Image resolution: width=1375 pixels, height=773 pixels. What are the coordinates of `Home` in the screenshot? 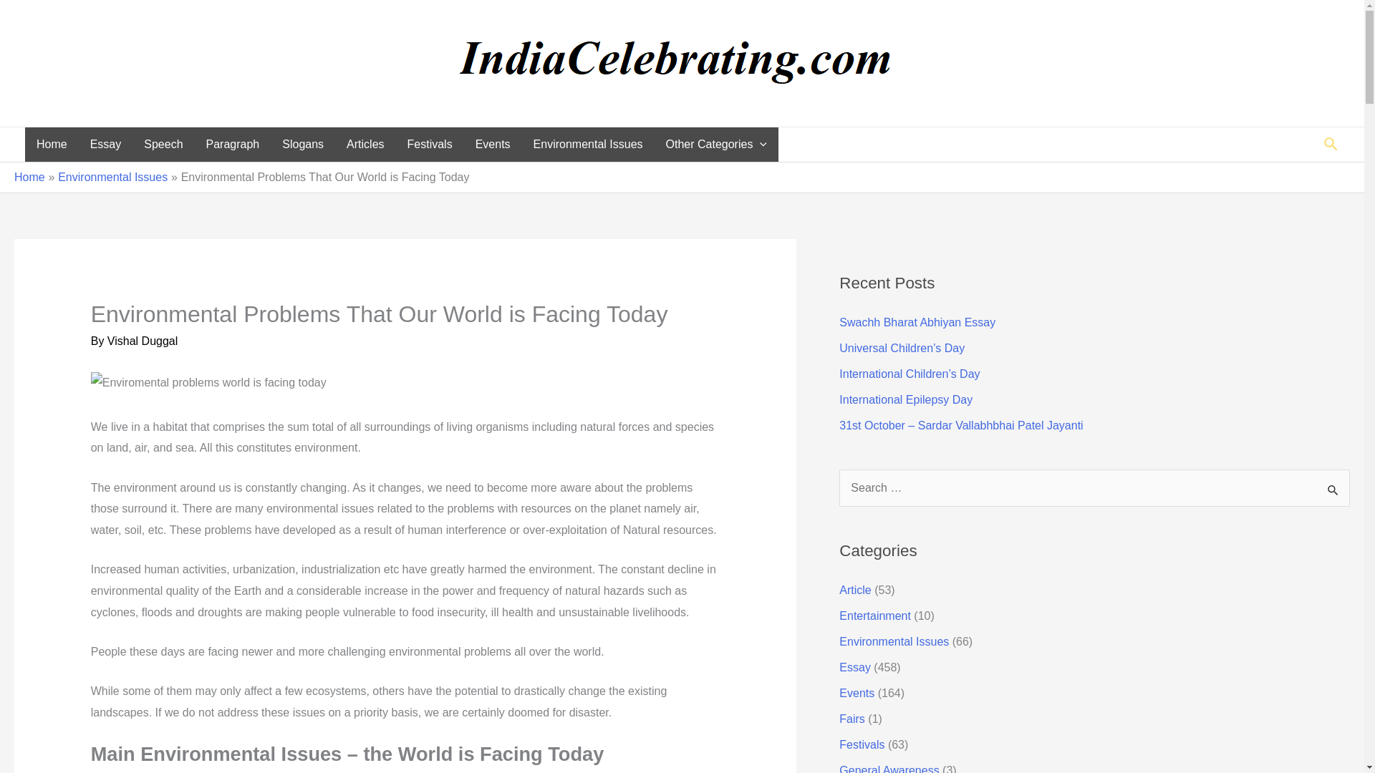 It's located at (29, 176).